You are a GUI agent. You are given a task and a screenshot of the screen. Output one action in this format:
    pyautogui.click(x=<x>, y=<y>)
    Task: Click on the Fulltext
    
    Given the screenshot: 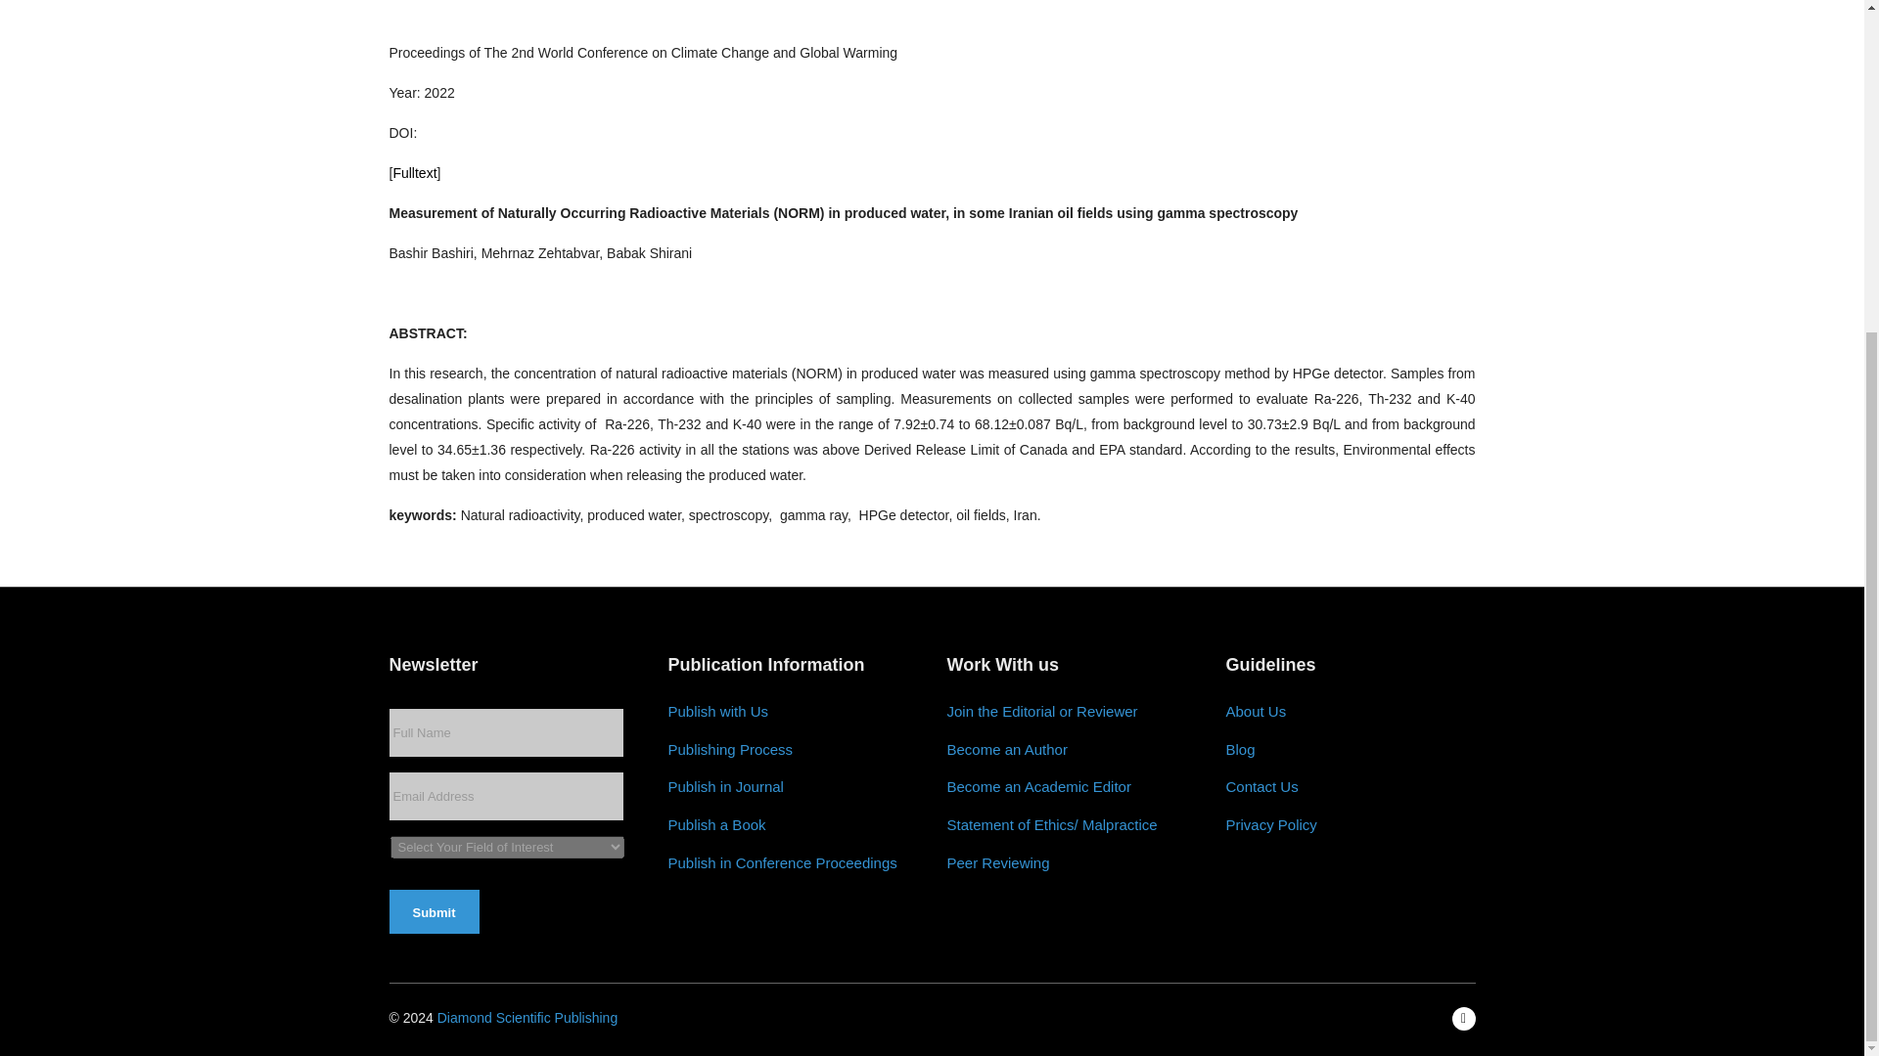 What is the action you would take?
    pyautogui.click(x=414, y=172)
    